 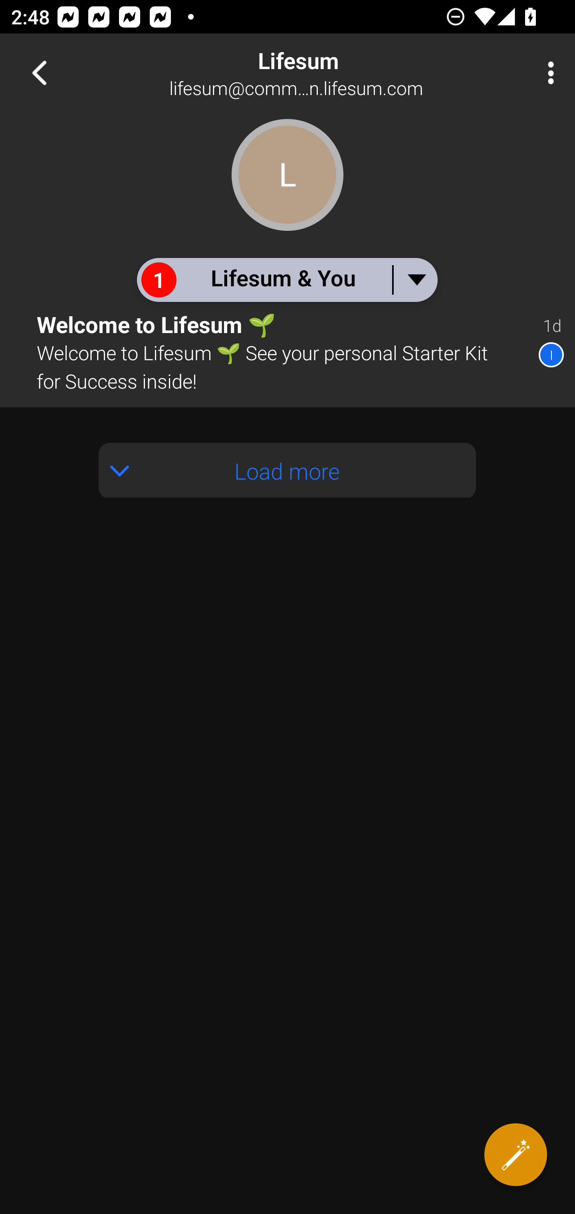 I want to click on Navigate up, so click(x=39, y=73).